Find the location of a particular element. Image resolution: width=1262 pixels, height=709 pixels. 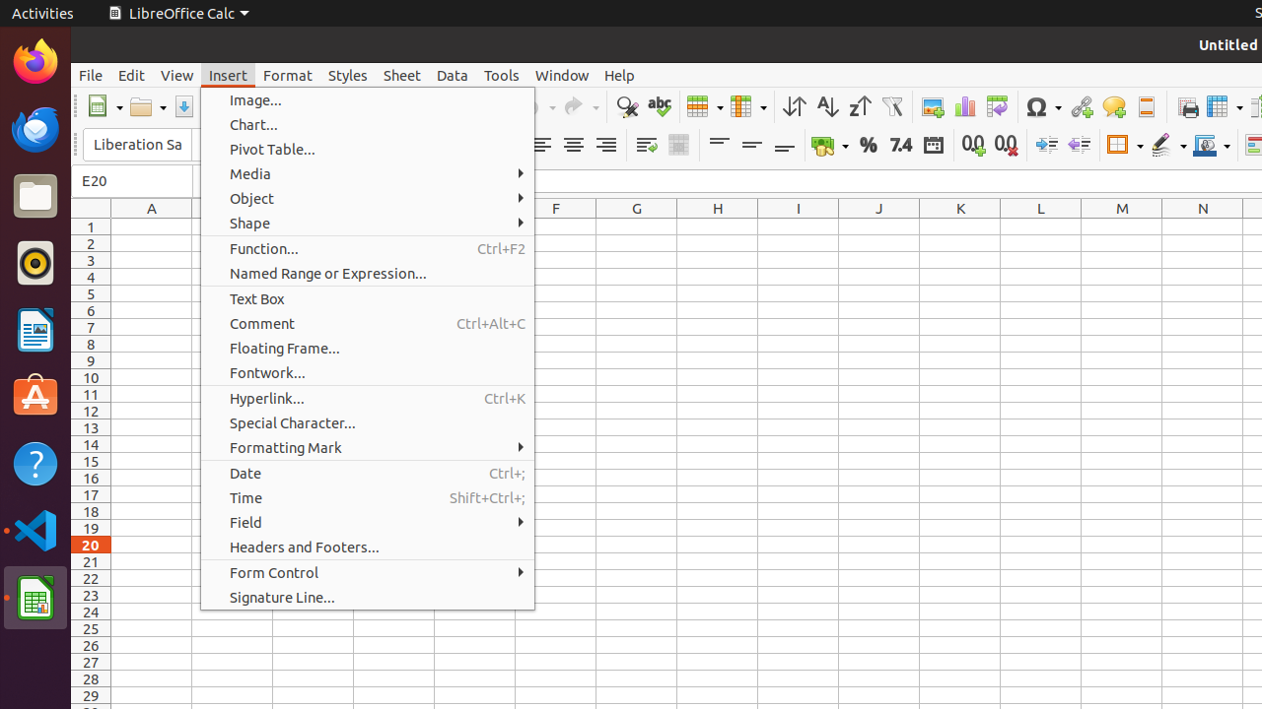

Help is located at coordinates (35, 463).